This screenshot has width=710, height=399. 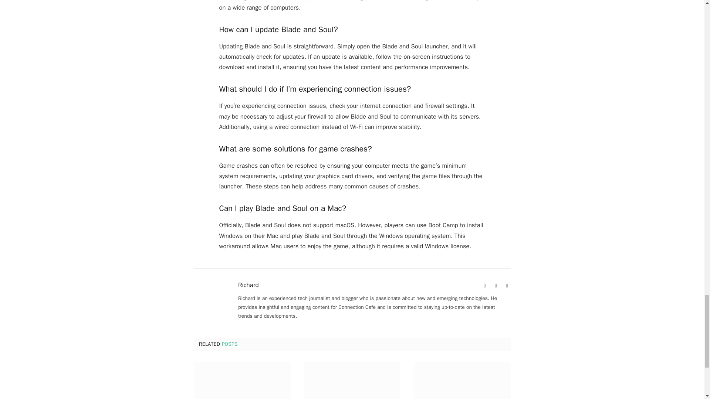 I want to click on Website, so click(x=484, y=286).